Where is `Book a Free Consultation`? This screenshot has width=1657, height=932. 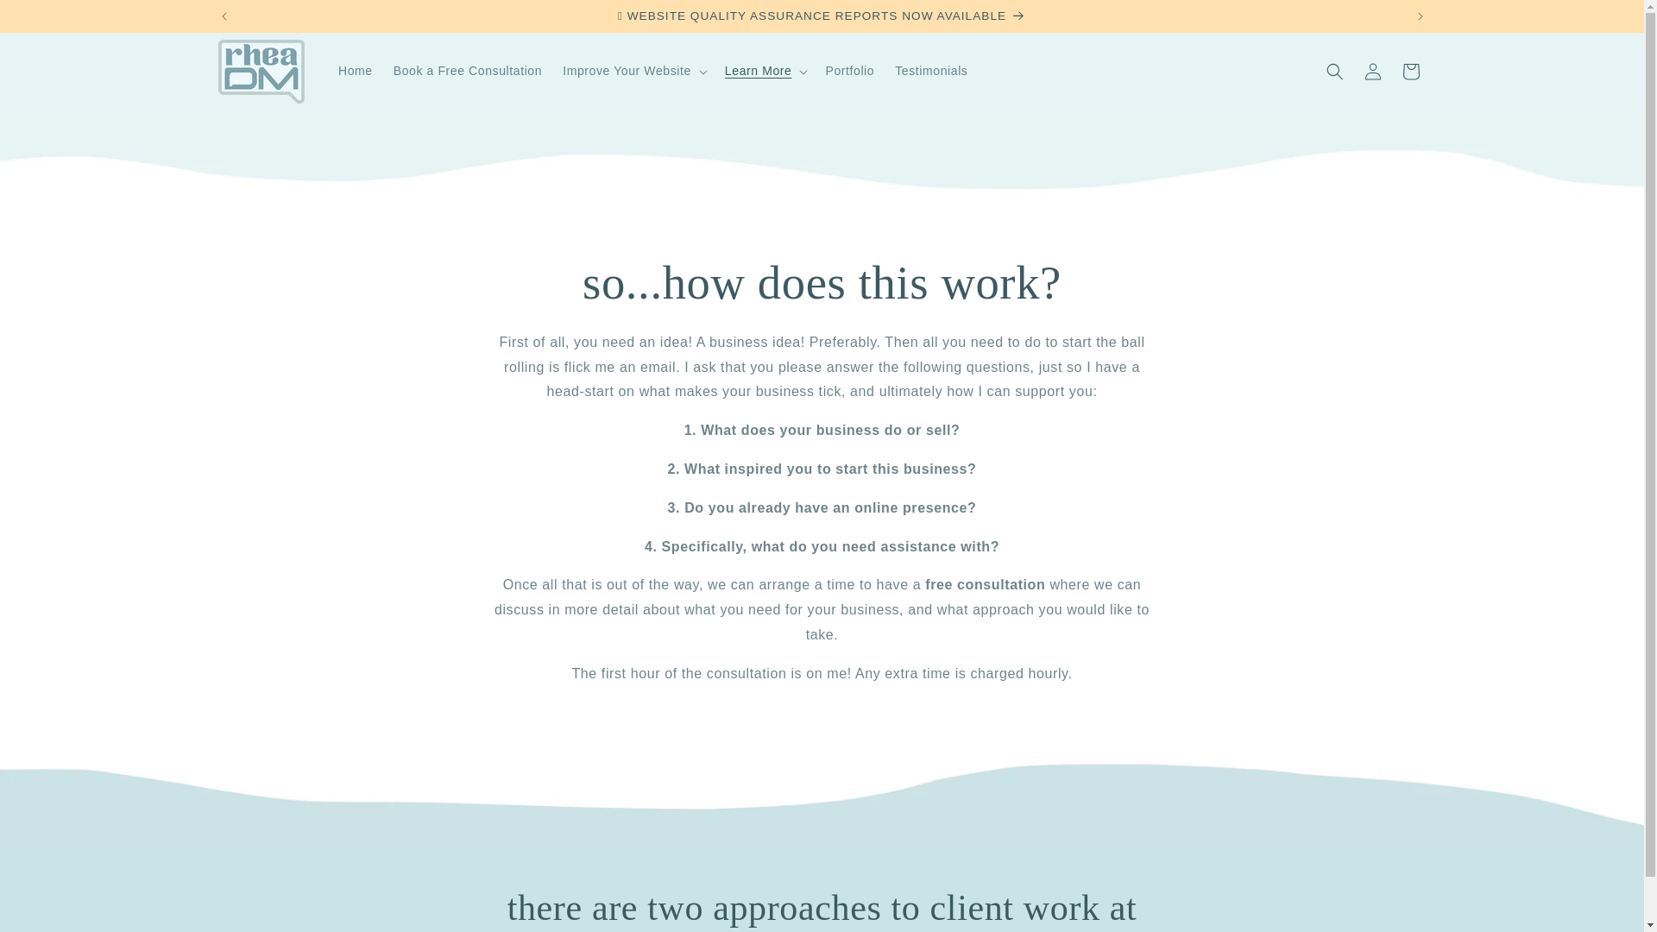
Book a Free Consultation is located at coordinates (467, 70).